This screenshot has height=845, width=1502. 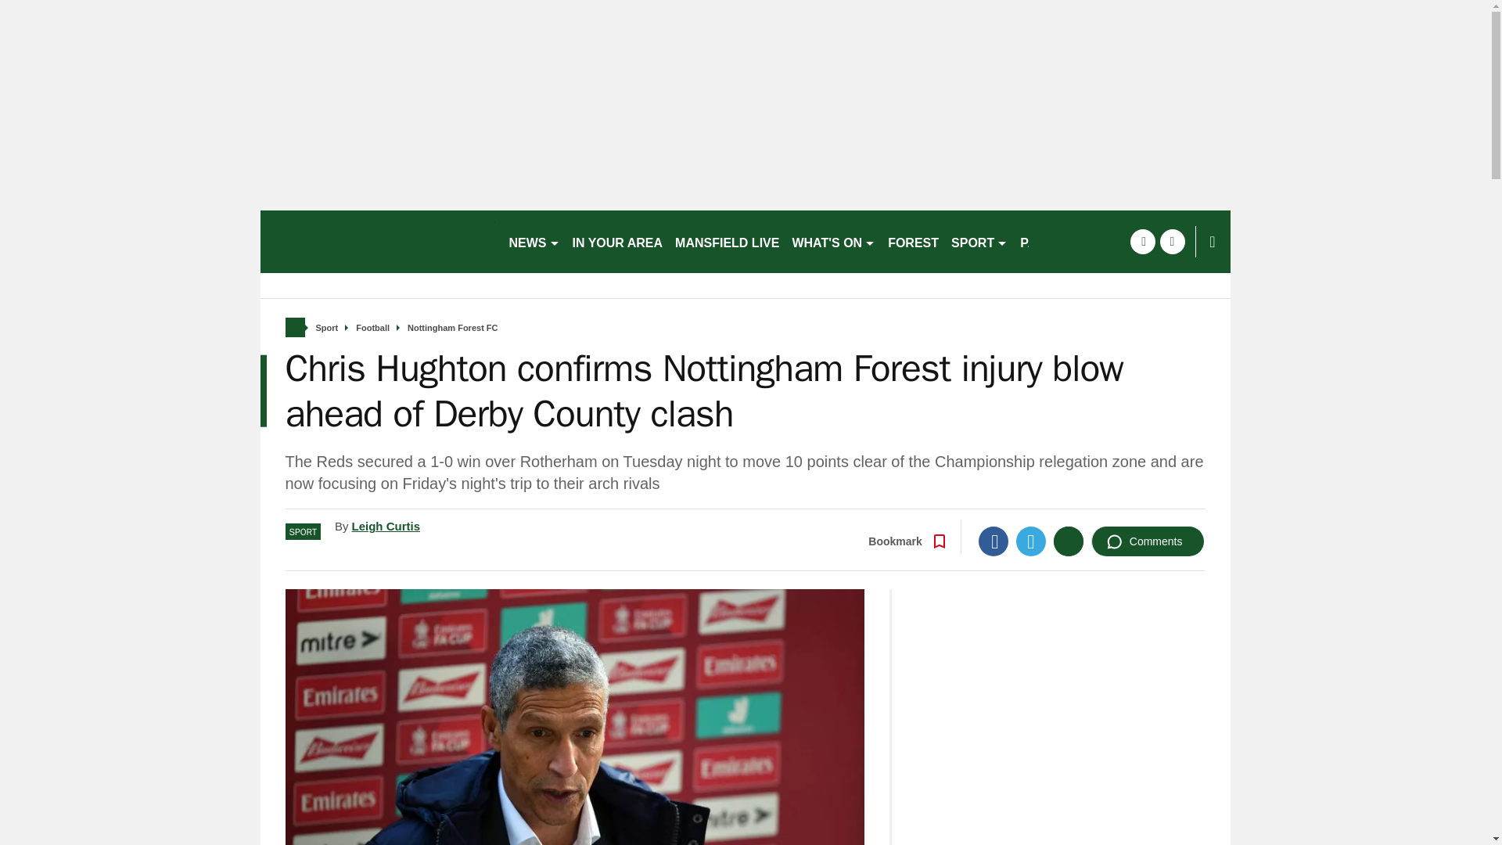 What do you see at coordinates (1080, 241) in the screenshot?
I see `PARTNER STORIES` at bounding box center [1080, 241].